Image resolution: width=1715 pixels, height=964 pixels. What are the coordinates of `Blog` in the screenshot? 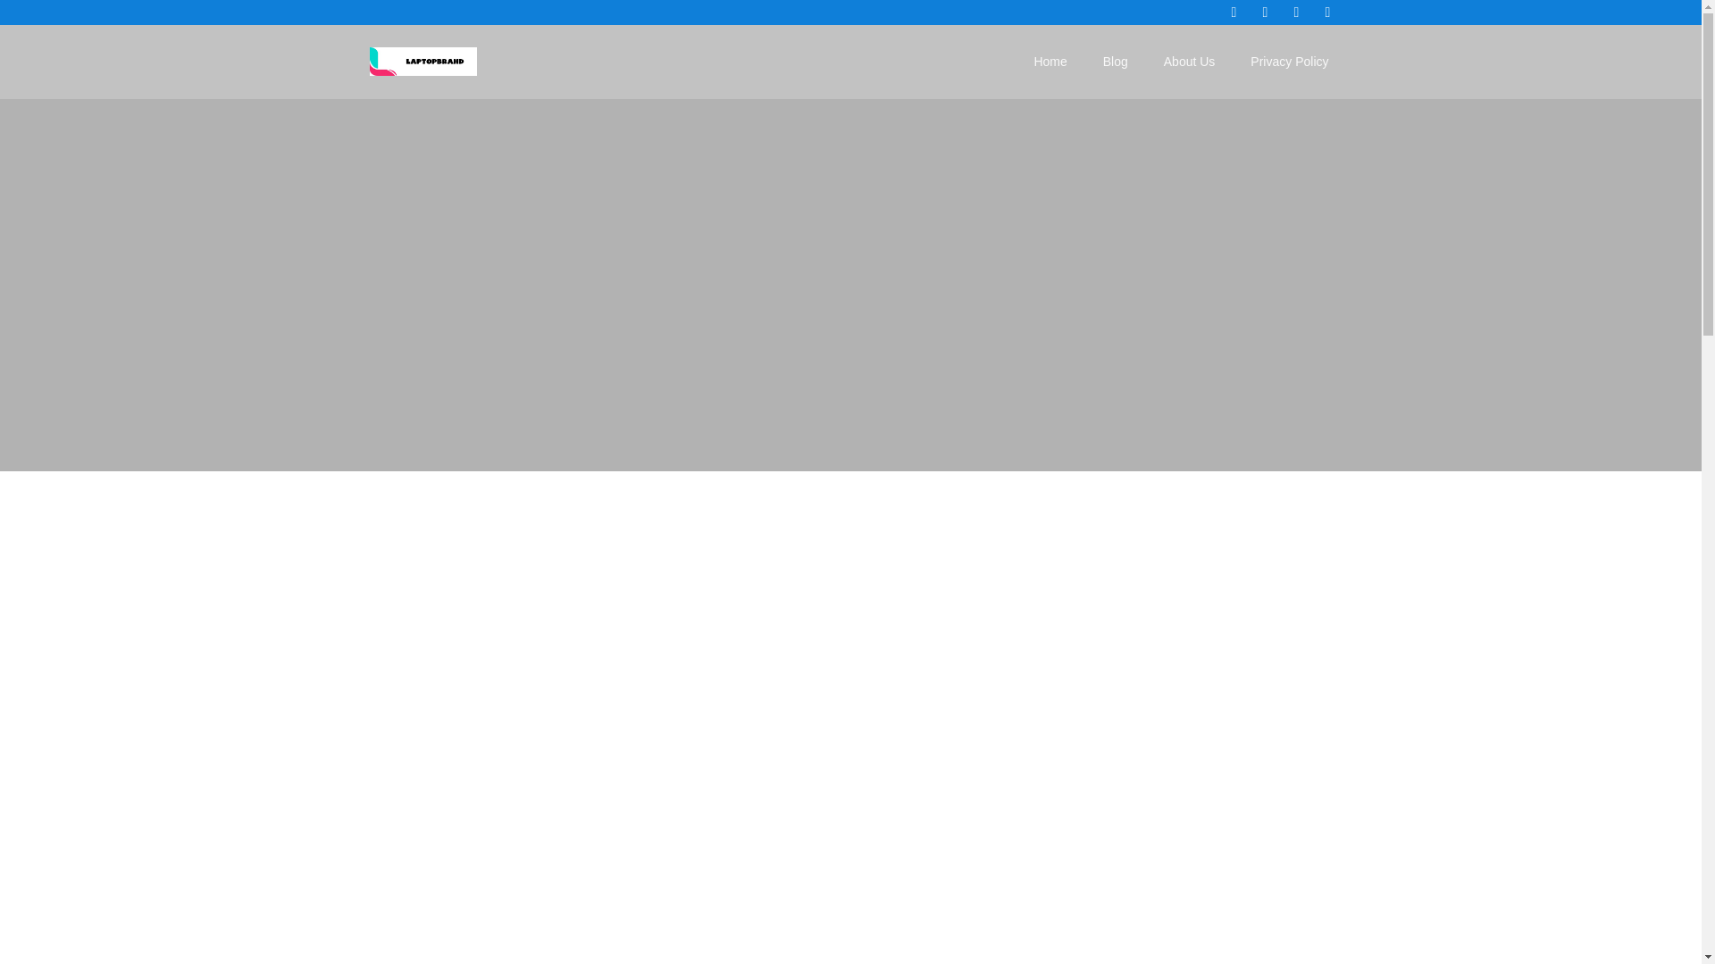 It's located at (1115, 62).